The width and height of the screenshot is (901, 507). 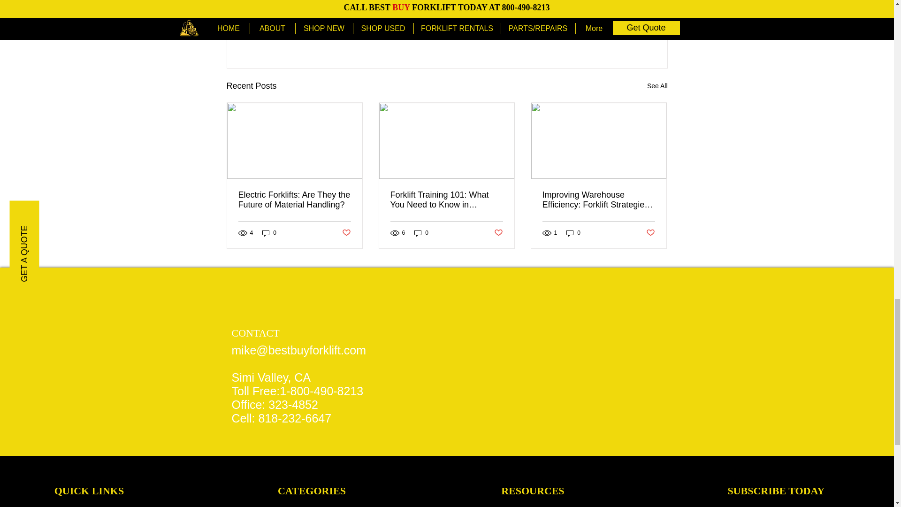 What do you see at coordinates (269, 233) in the screenshot?
I see `0` at bounding box center [269, 233].